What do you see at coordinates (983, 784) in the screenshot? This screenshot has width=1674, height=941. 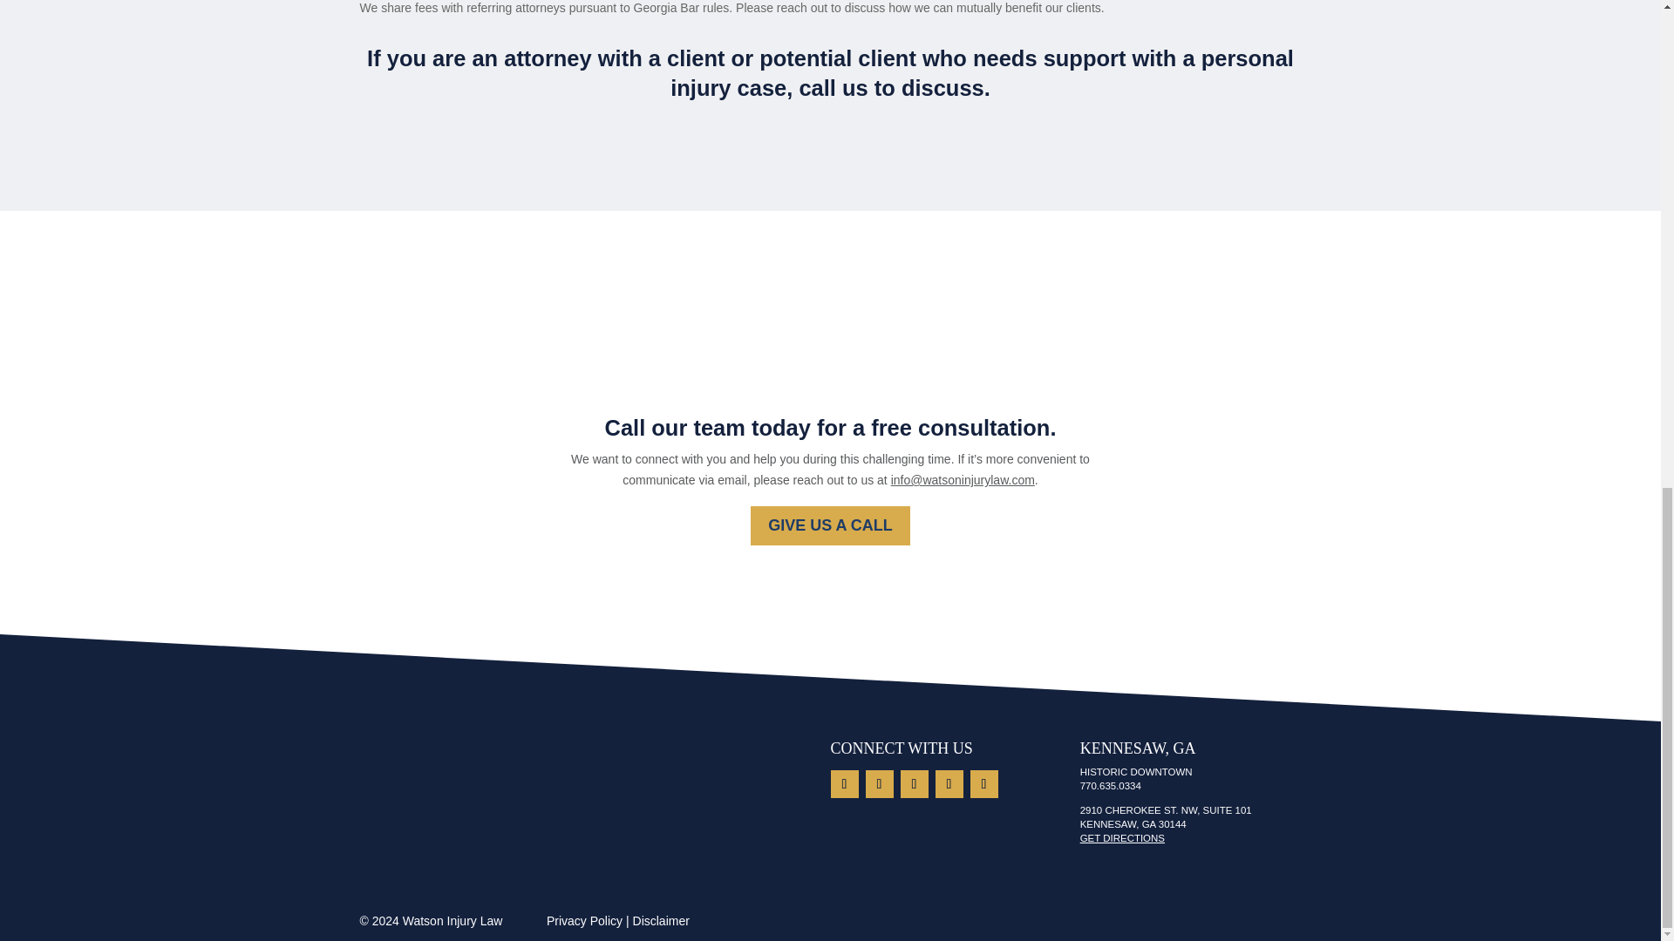 I see `Follow on Mail` at bounding box center [983, 784].